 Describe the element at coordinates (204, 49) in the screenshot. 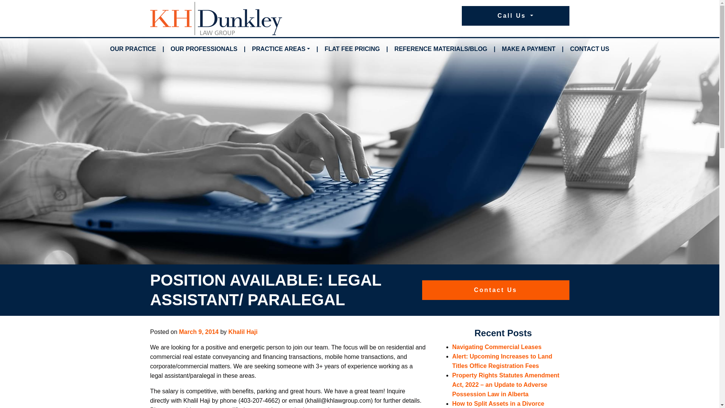

I see `OUR PROFESSIONALS` at that location.